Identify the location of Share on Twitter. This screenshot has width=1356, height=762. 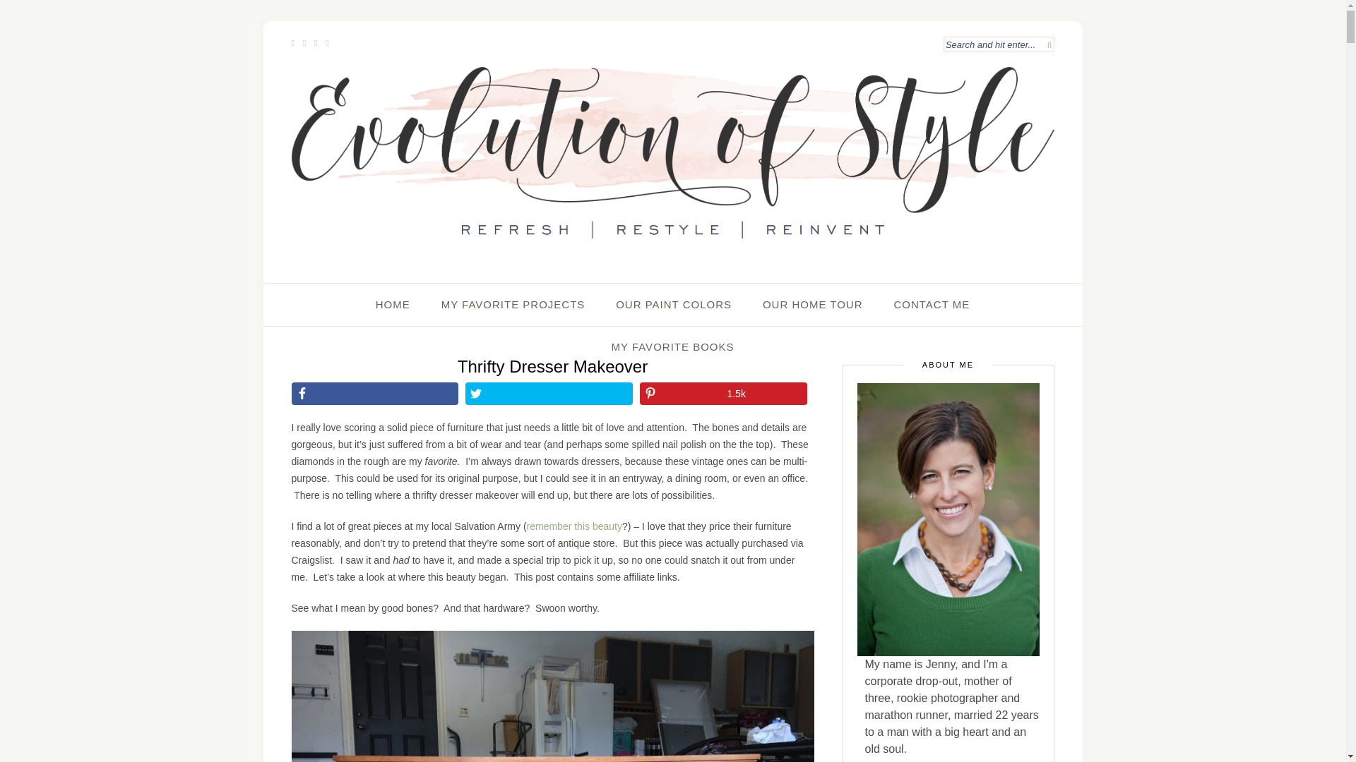
(549, 394).